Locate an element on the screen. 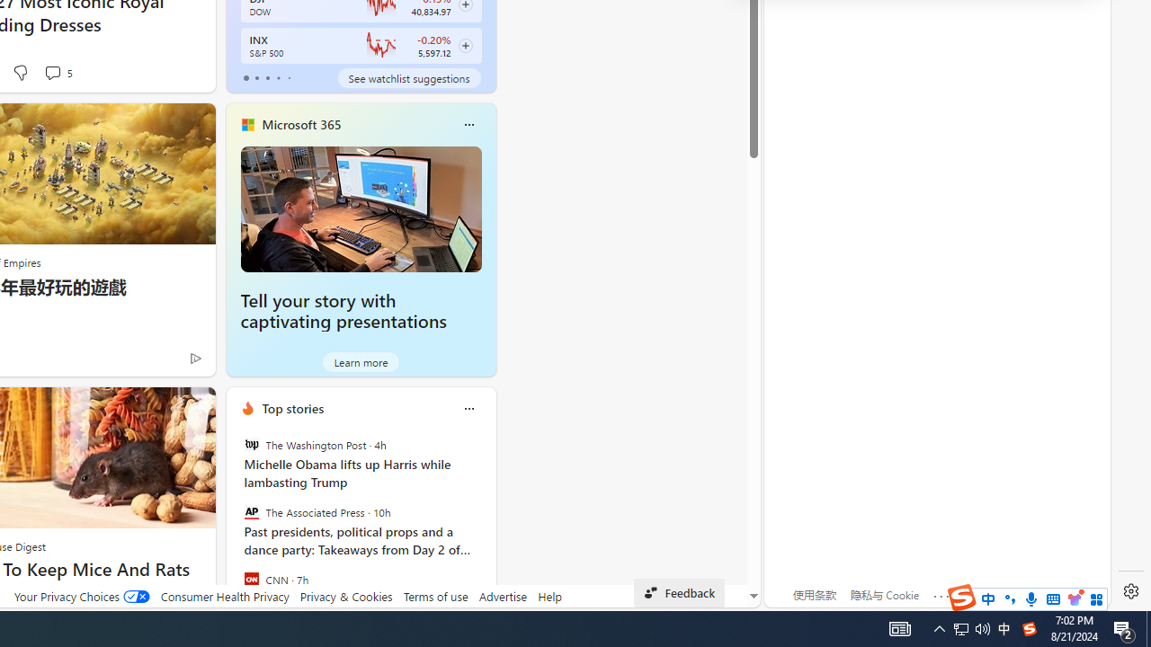 The height and width of the screenshot is (647, 1151). View comments 5 Comment is located at coordinates (52, 72).